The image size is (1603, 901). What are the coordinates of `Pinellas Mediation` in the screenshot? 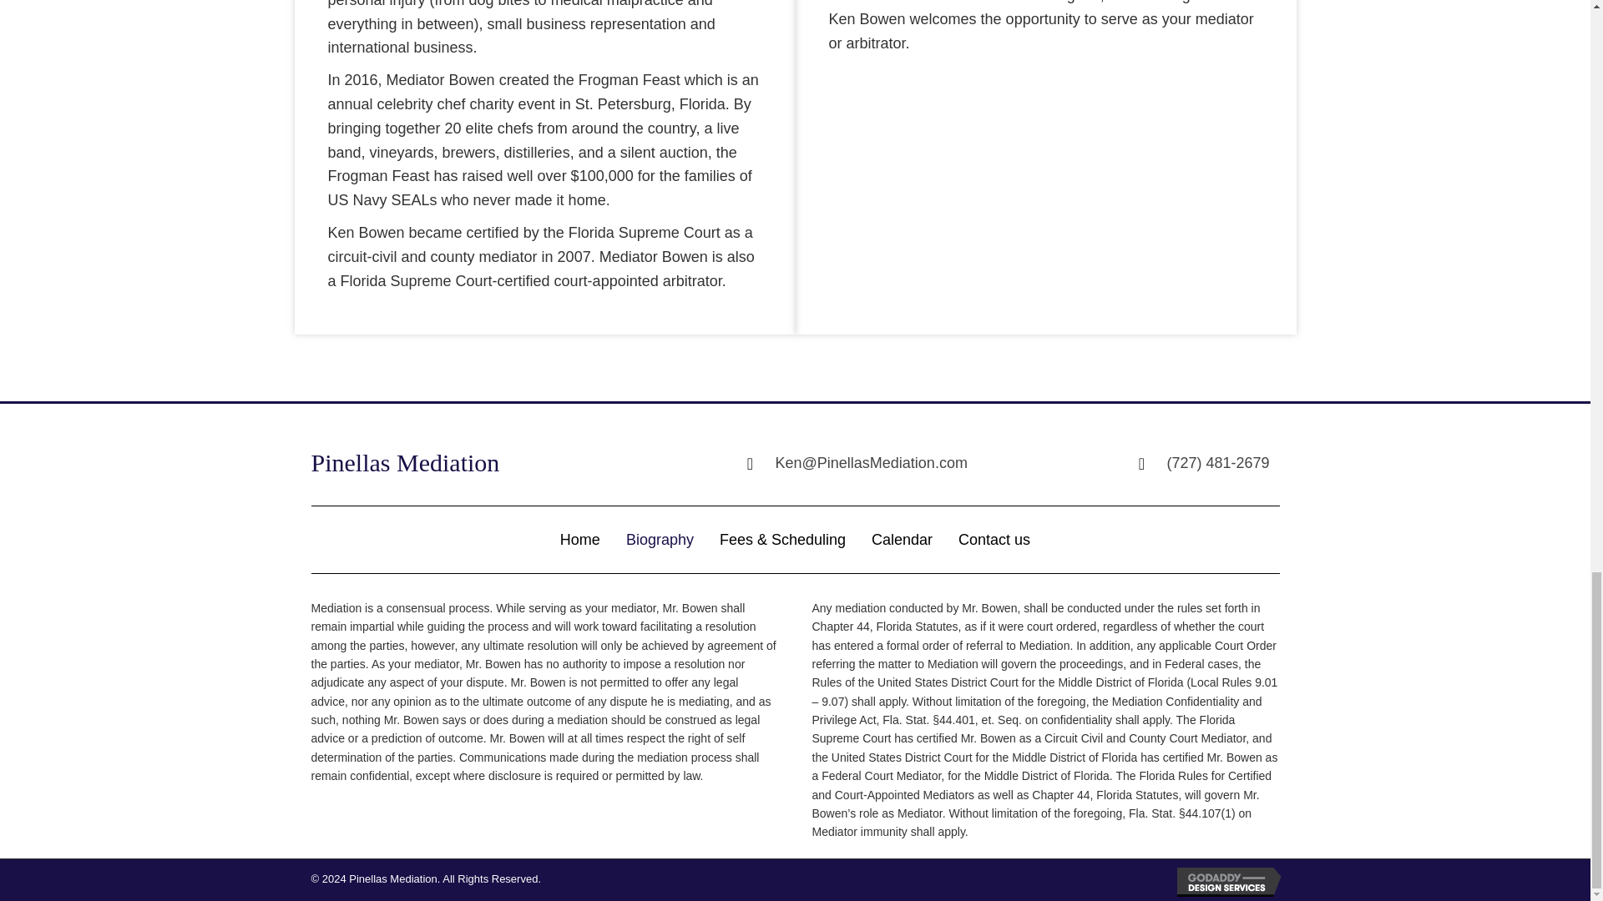 It's located at (404, 462).